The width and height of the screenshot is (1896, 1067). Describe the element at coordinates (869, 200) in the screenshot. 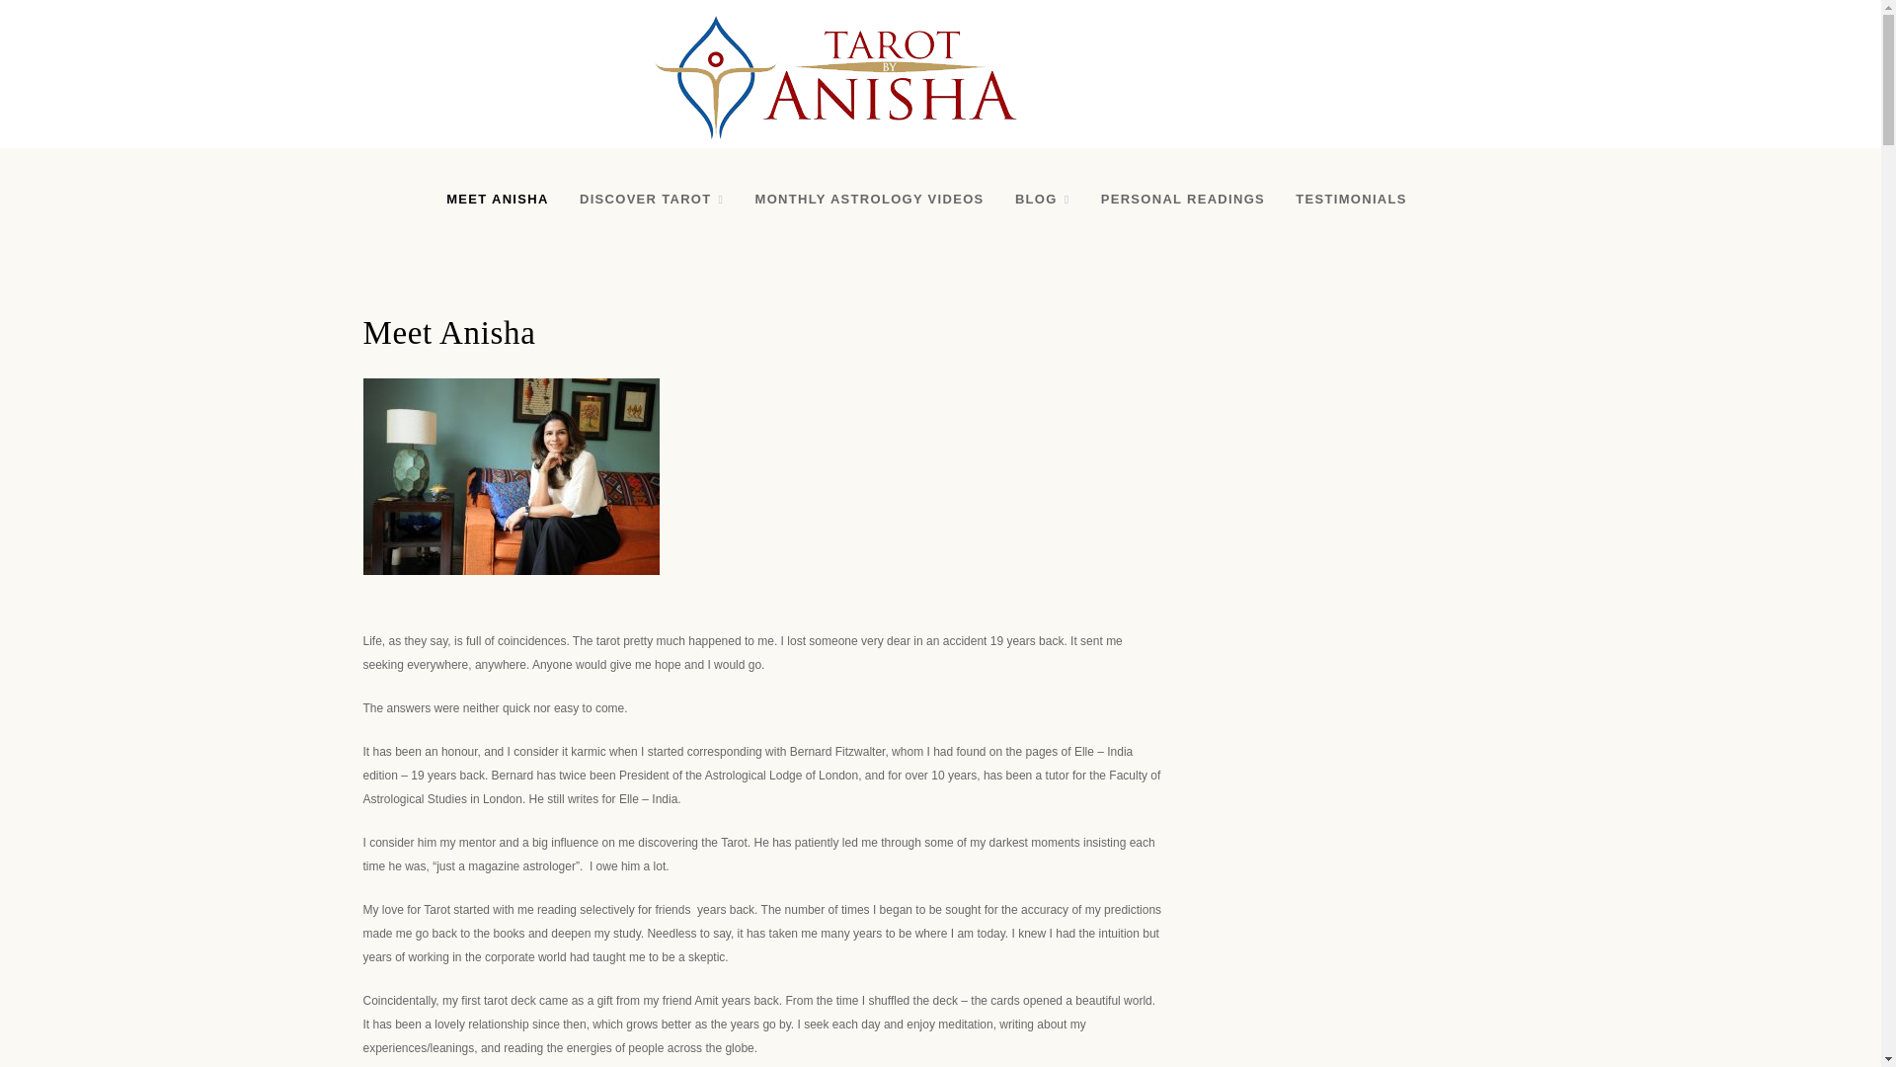

I see `MONTHLY ASTROLOGY VIDEOS` at that location.